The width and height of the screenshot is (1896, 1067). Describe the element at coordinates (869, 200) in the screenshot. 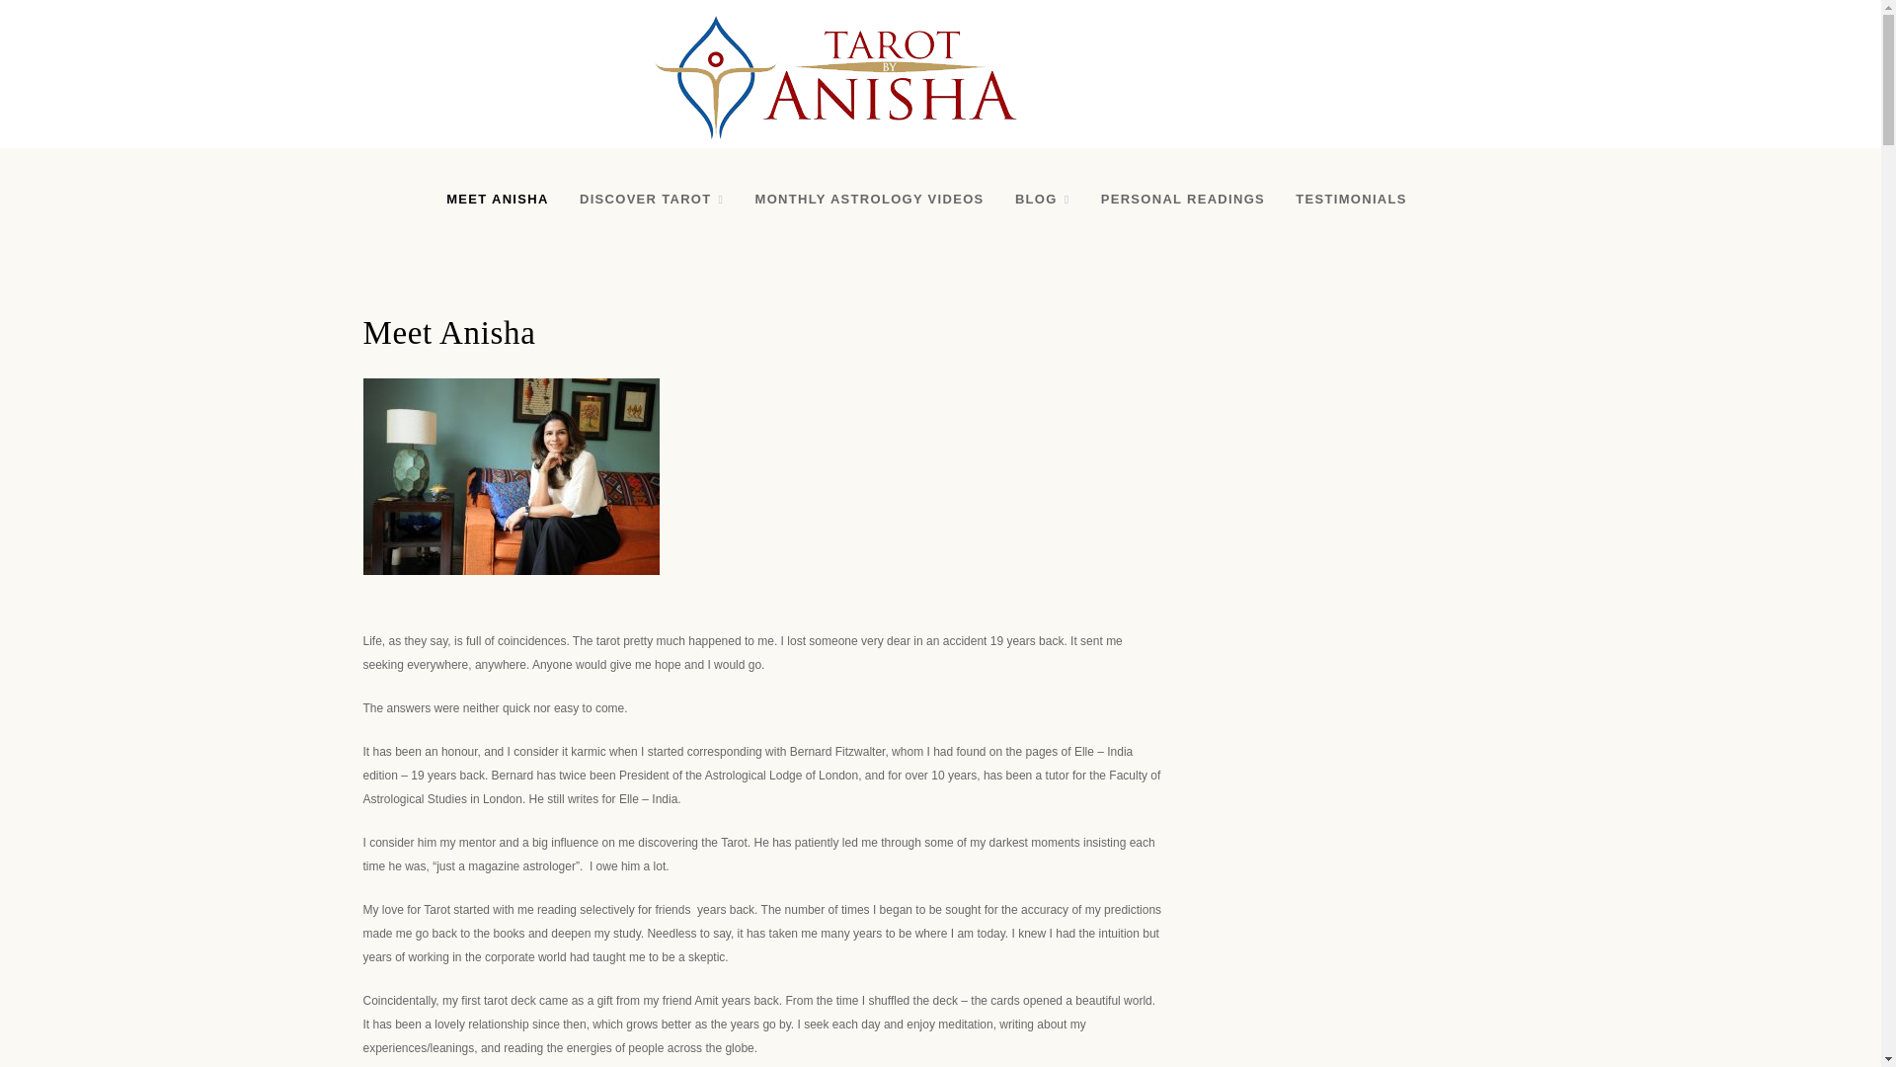

I see `MONTHLY ASTROLOGY VIDEOS` at that location.